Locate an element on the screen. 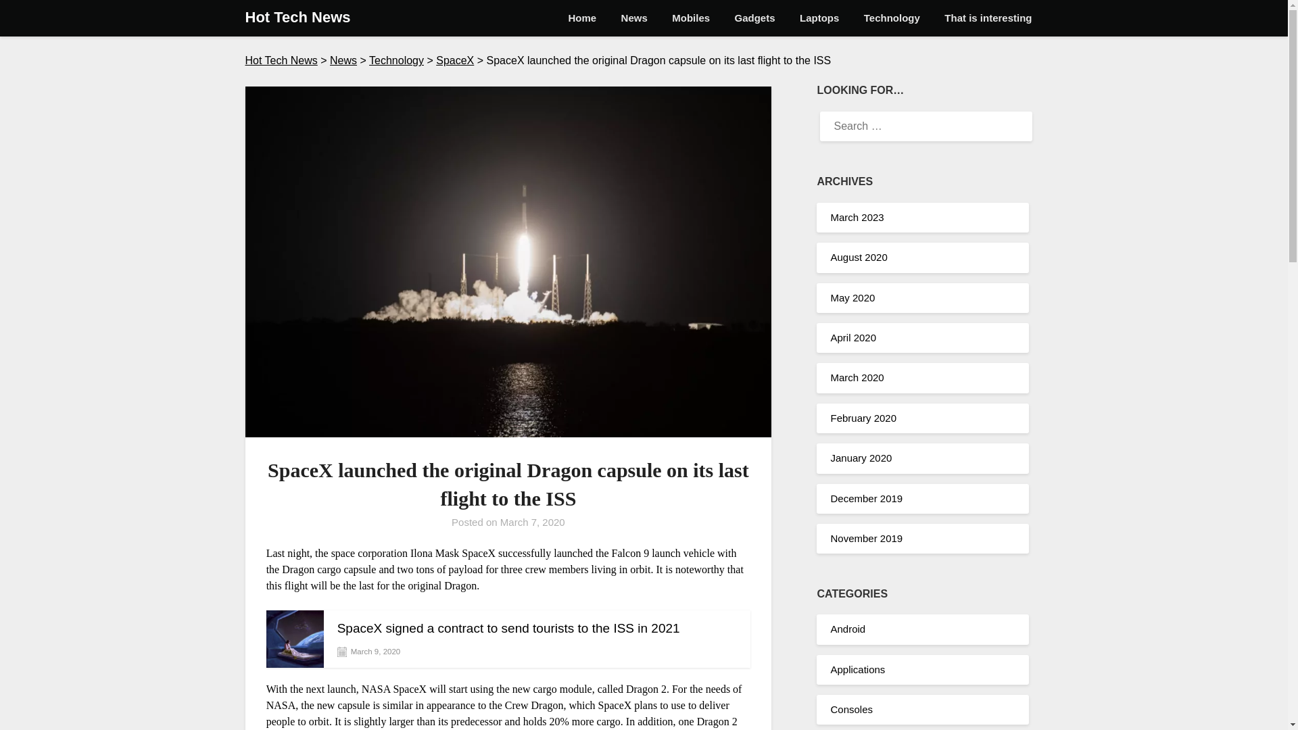  News is located at coordinates (343, 61).